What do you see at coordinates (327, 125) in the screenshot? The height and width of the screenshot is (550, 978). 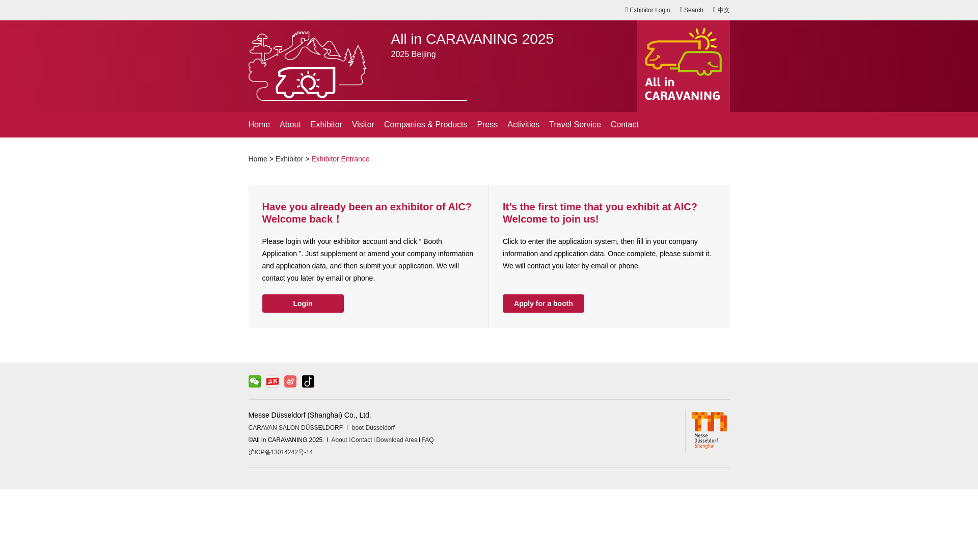 I see `Exhibitor` at bounding box center [327, 125].